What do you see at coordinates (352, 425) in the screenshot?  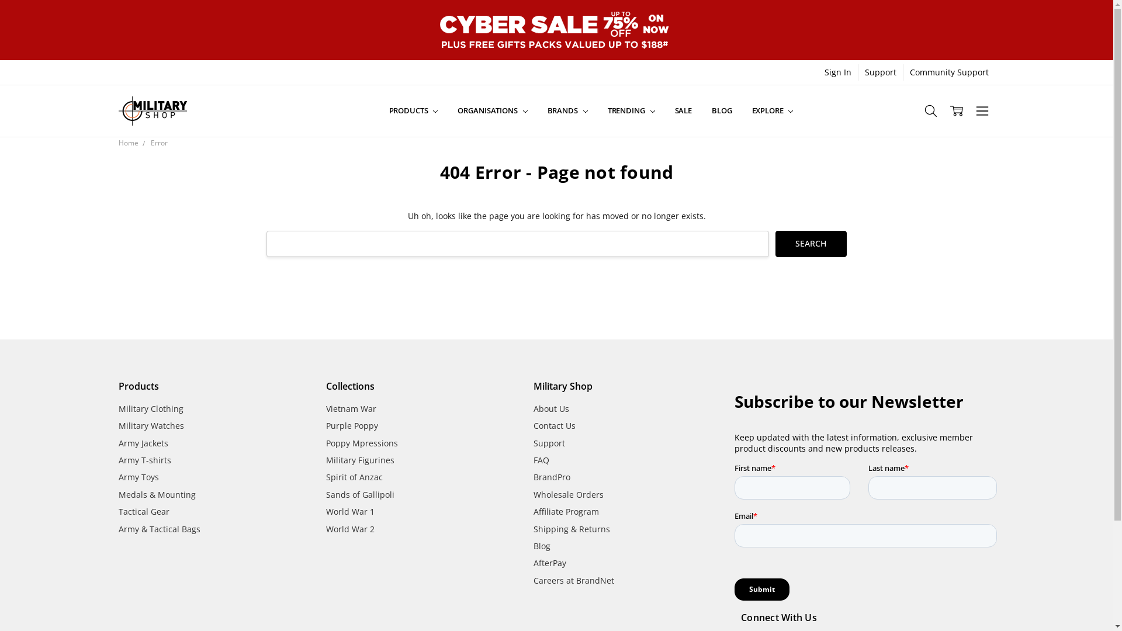 I see `Purple Poppy` at bounding box center [352, 425].